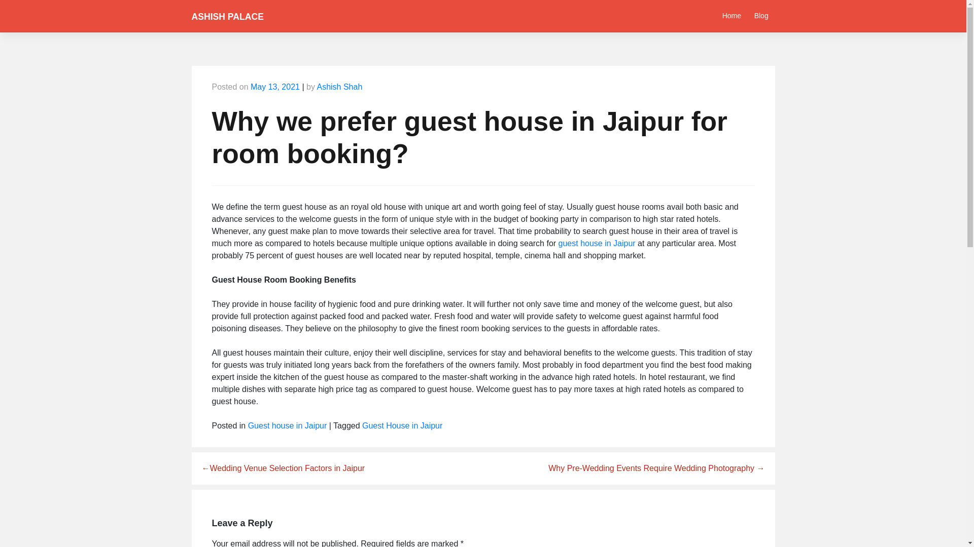 The height and width of the screenshot is (547, 974). Describe the element at coordinates (275, 87) in the screenshot. I see `May 13, 2021` at that location.